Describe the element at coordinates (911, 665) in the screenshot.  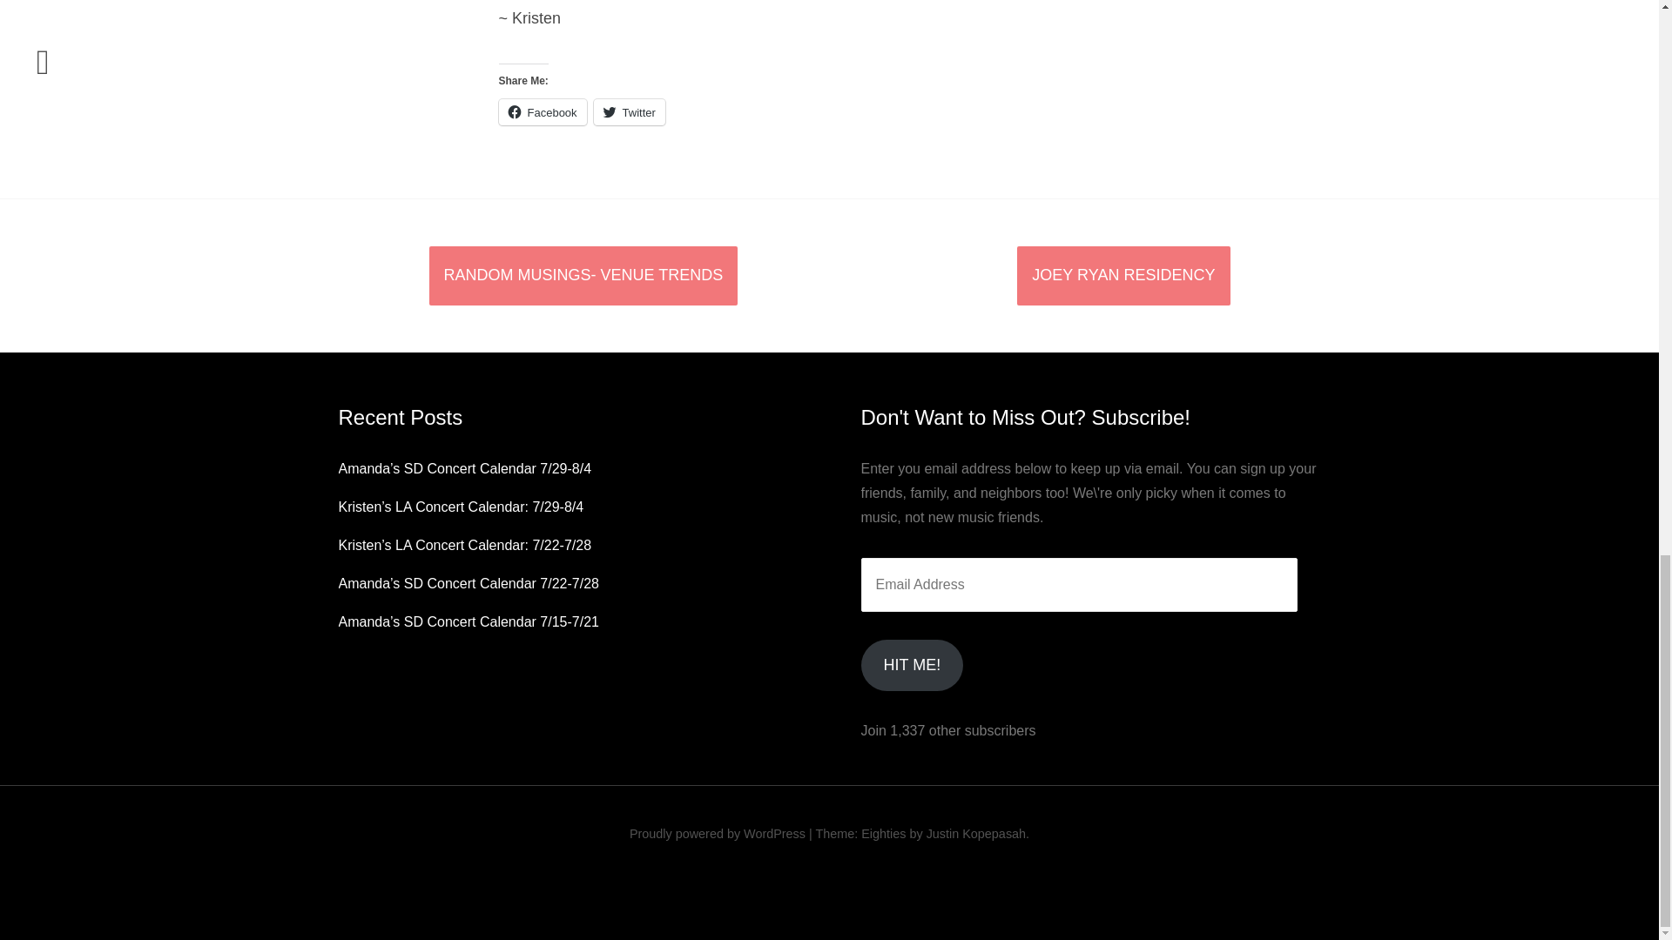
I see `HIT ME!` at that location.